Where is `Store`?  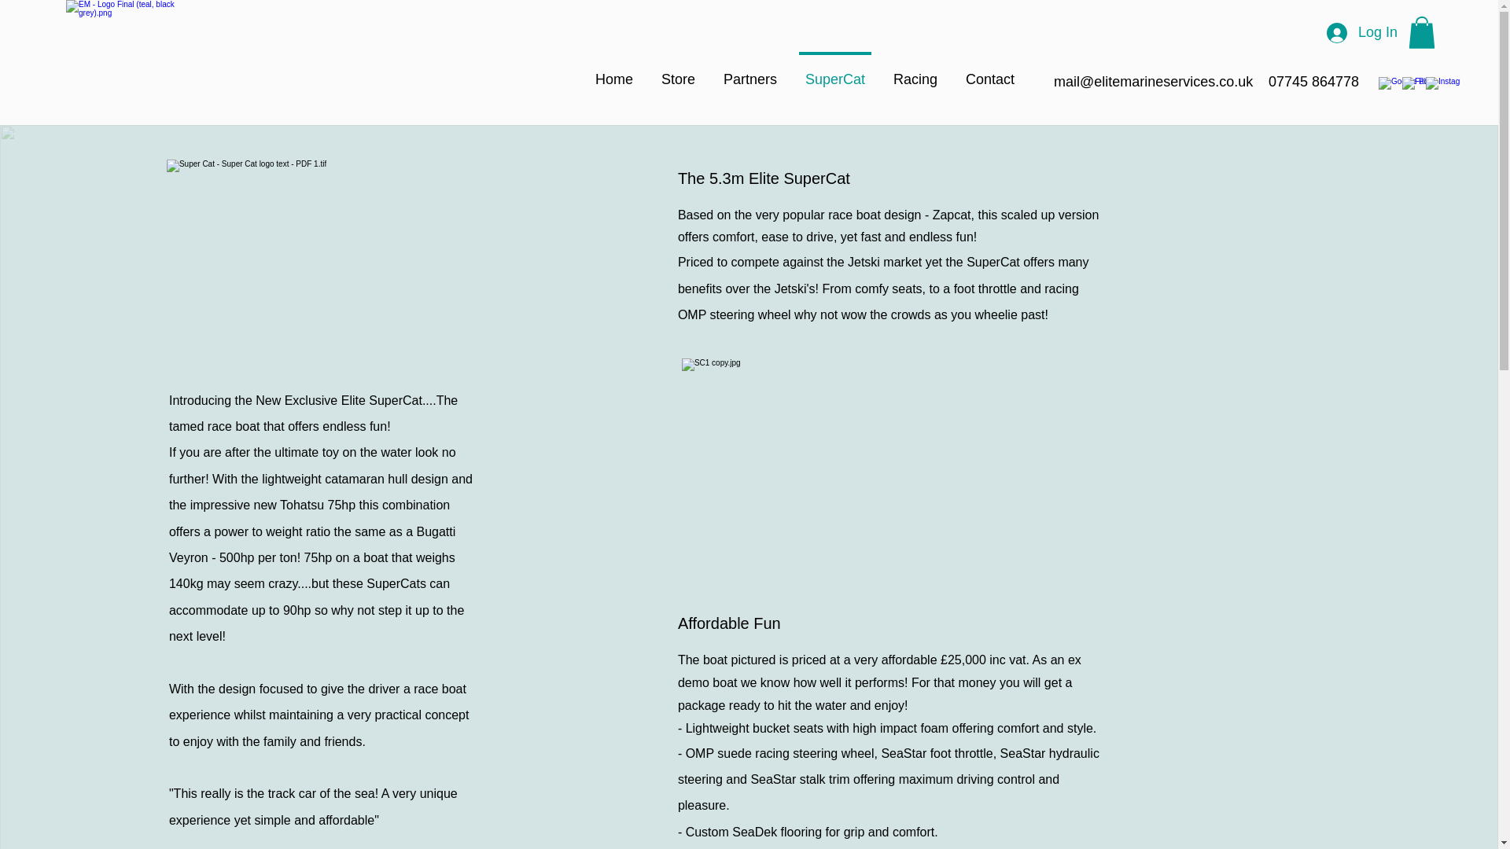
Store is located at coordinates (678, 72).